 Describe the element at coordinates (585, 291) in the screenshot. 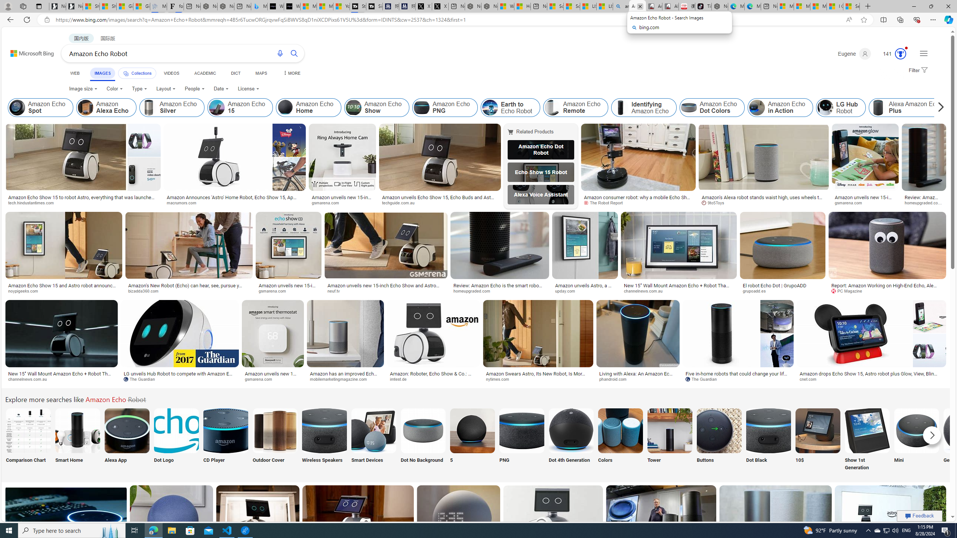

I see `upday.com` at that location.